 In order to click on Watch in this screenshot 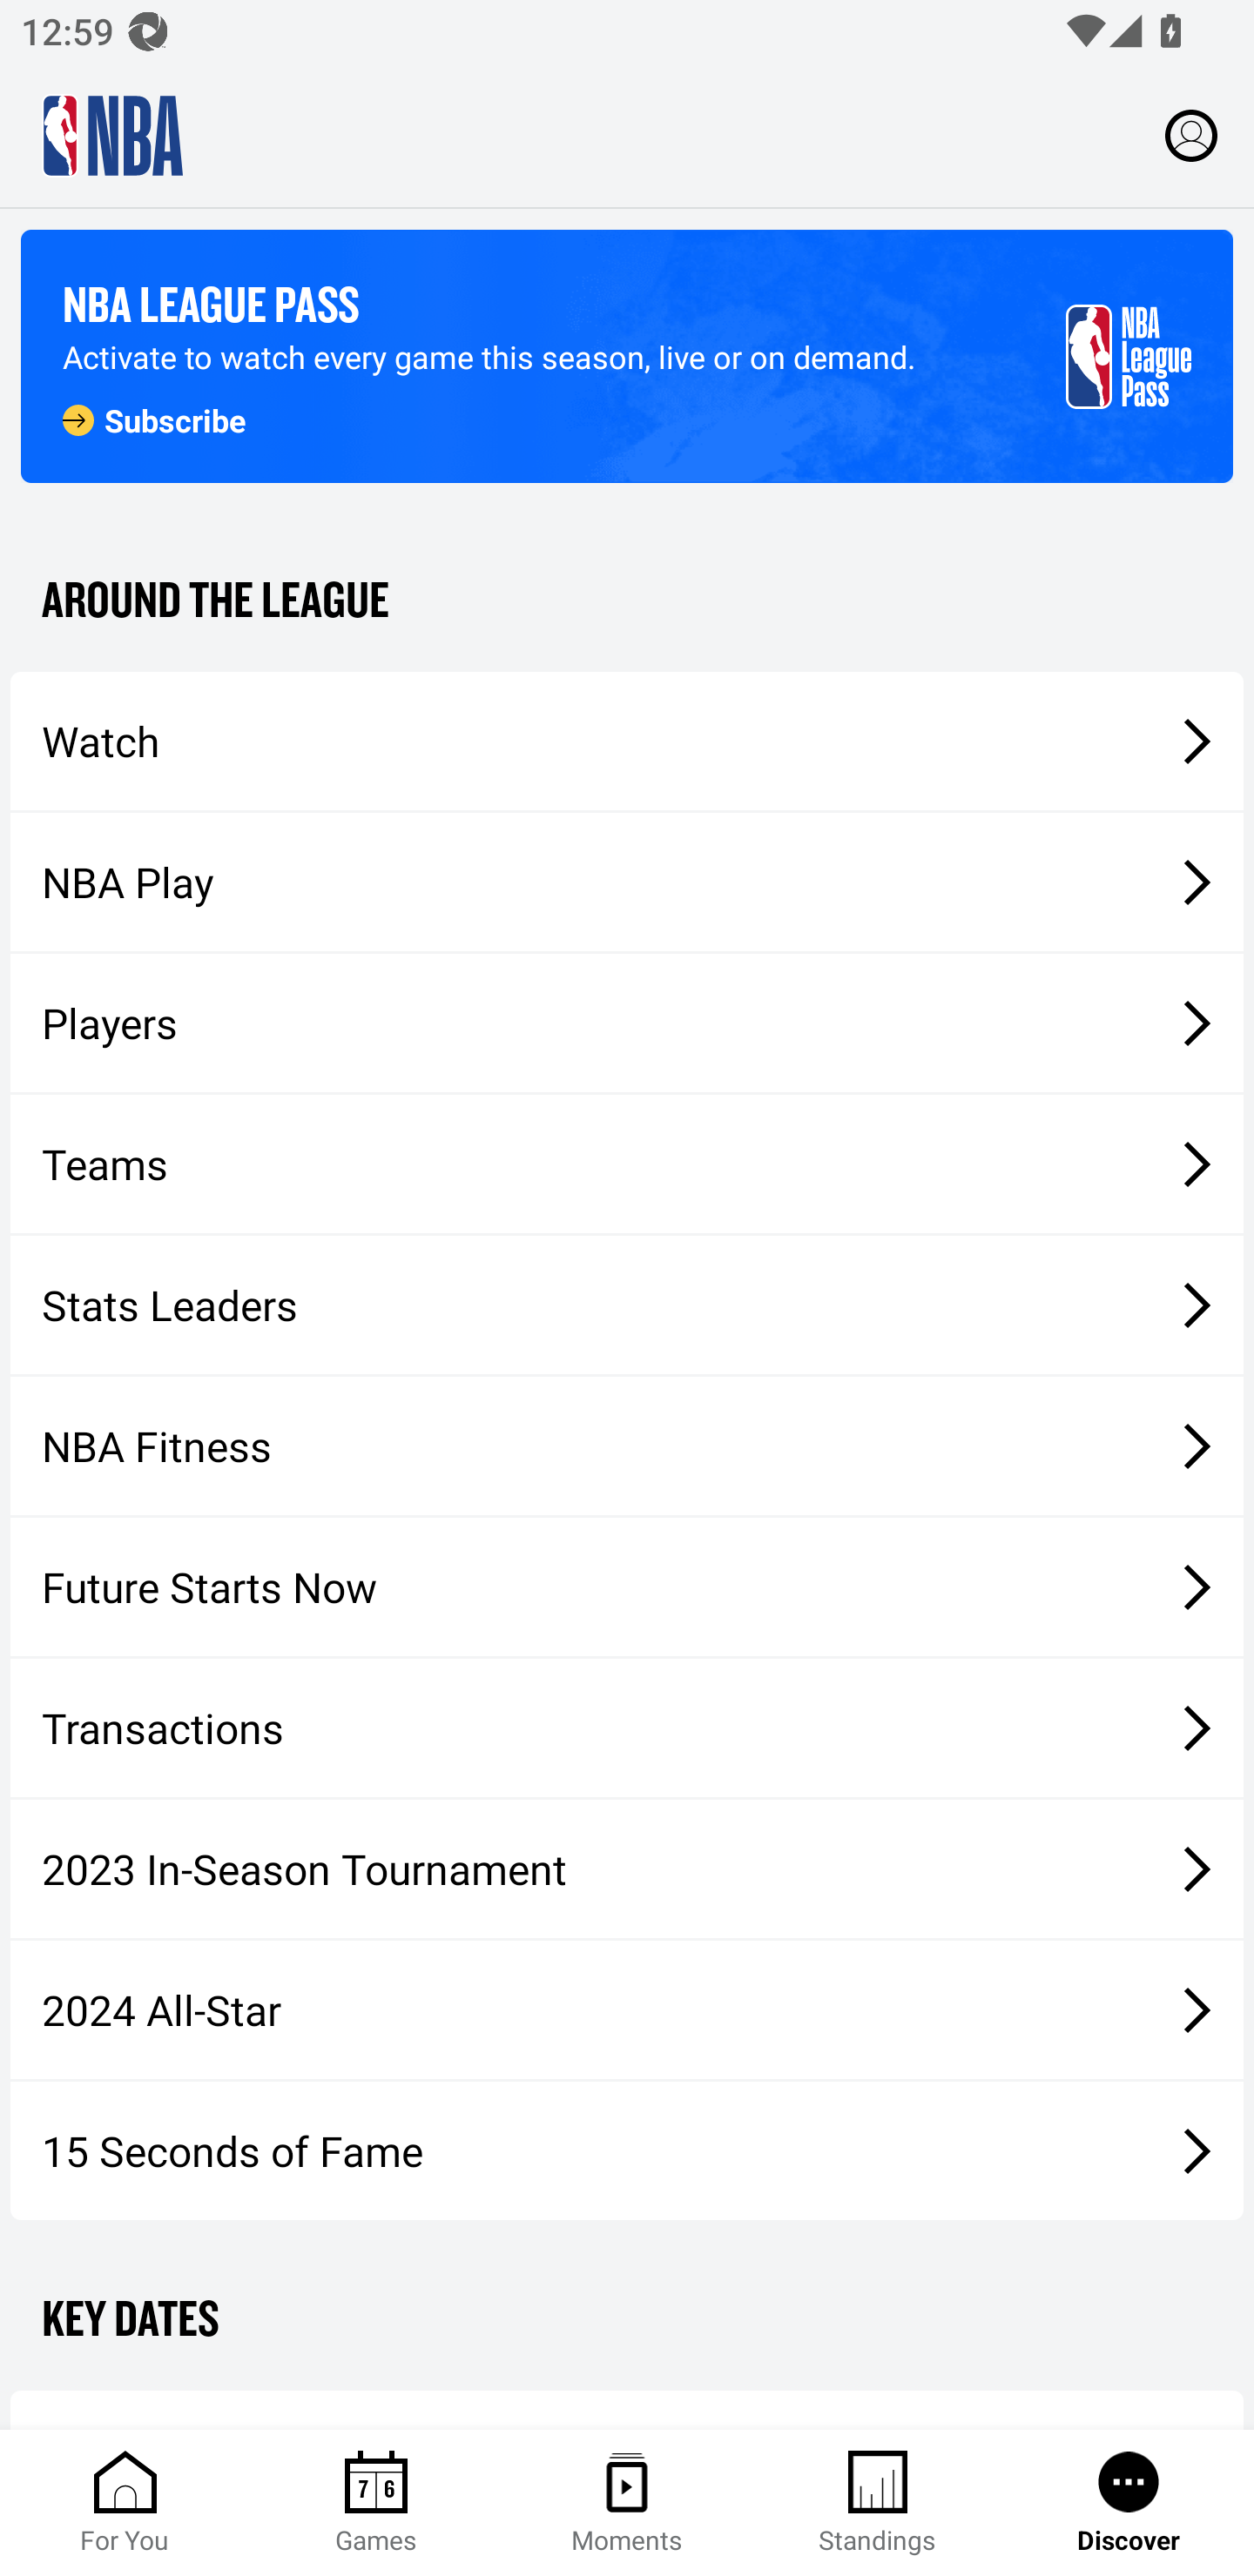, I will do `click(627, 741)`.